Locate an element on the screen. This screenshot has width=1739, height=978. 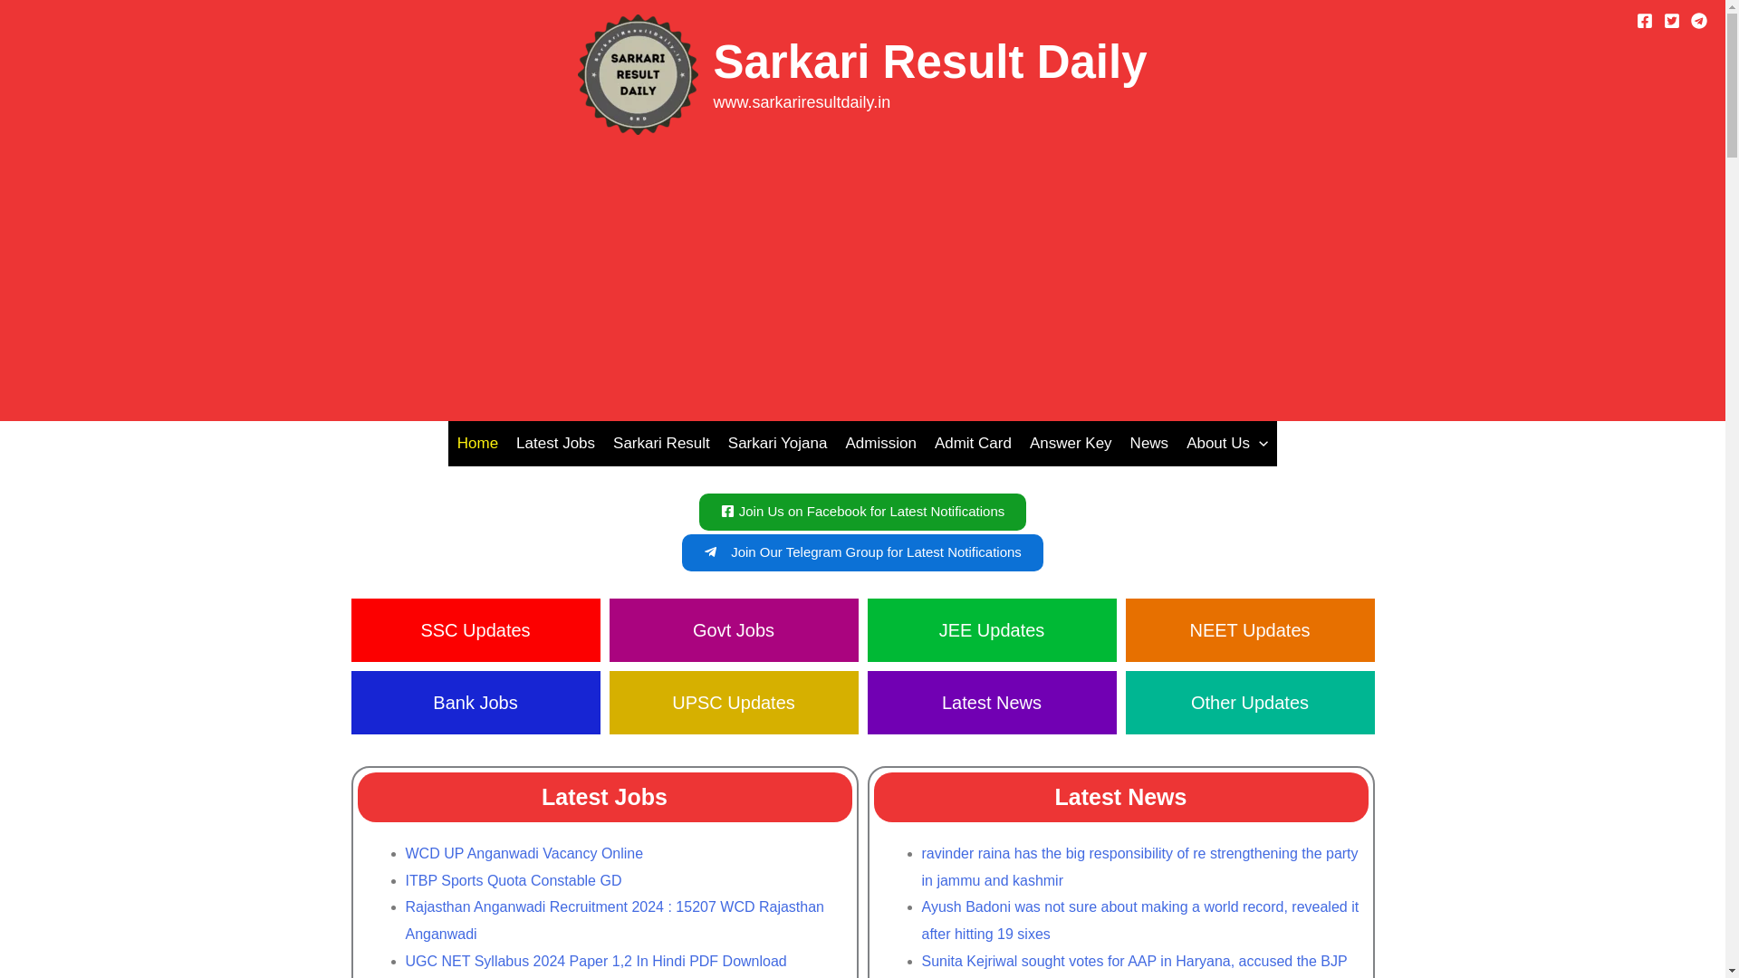
Latest Jobs is located at coordinates (555, 444).